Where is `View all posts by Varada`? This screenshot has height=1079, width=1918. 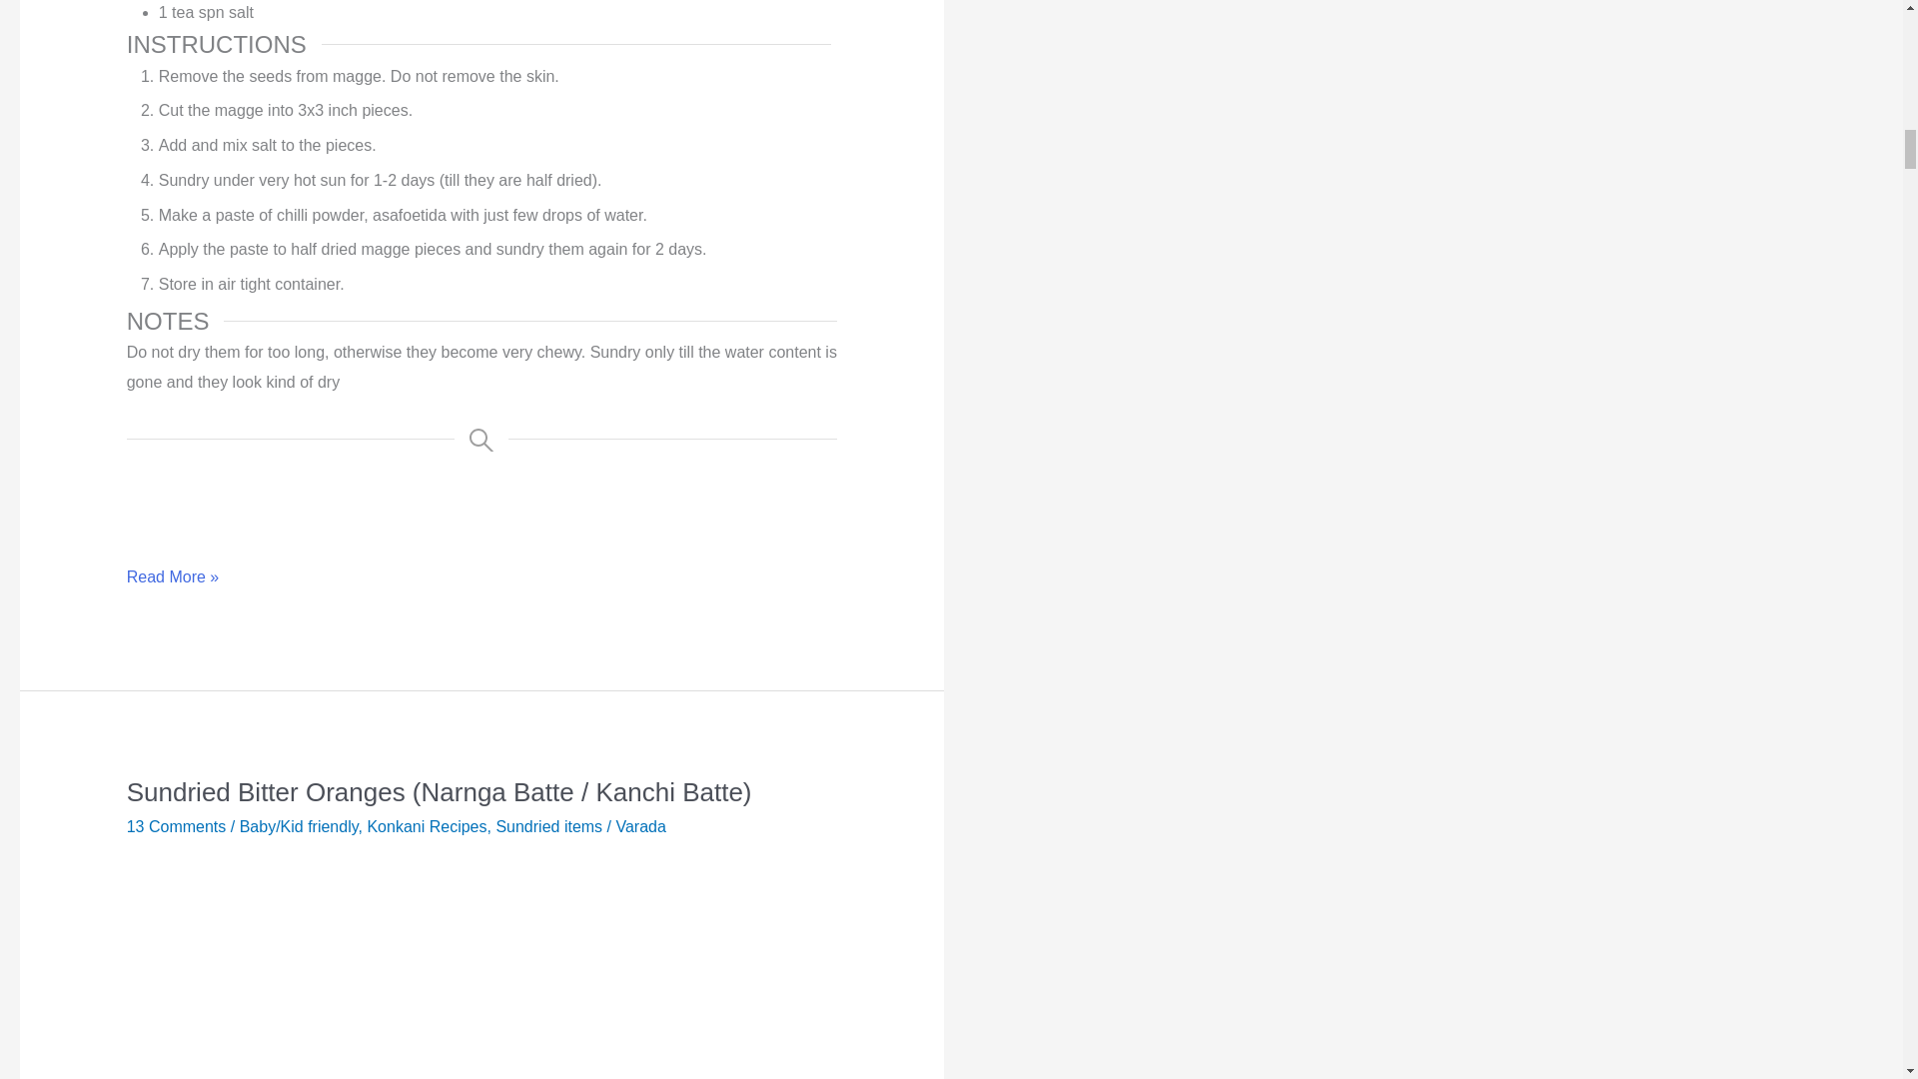
View all posts by Varada is located at coordinates (640, 825).